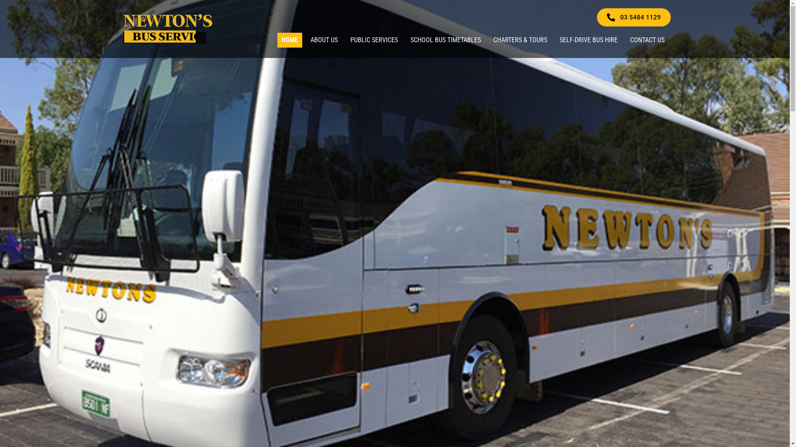 The height and width of the screenshot is (447, 796). What do you see at coordinates (289, 40) in the screenshot?
I see `HOME` at bounding box center [289, 40].